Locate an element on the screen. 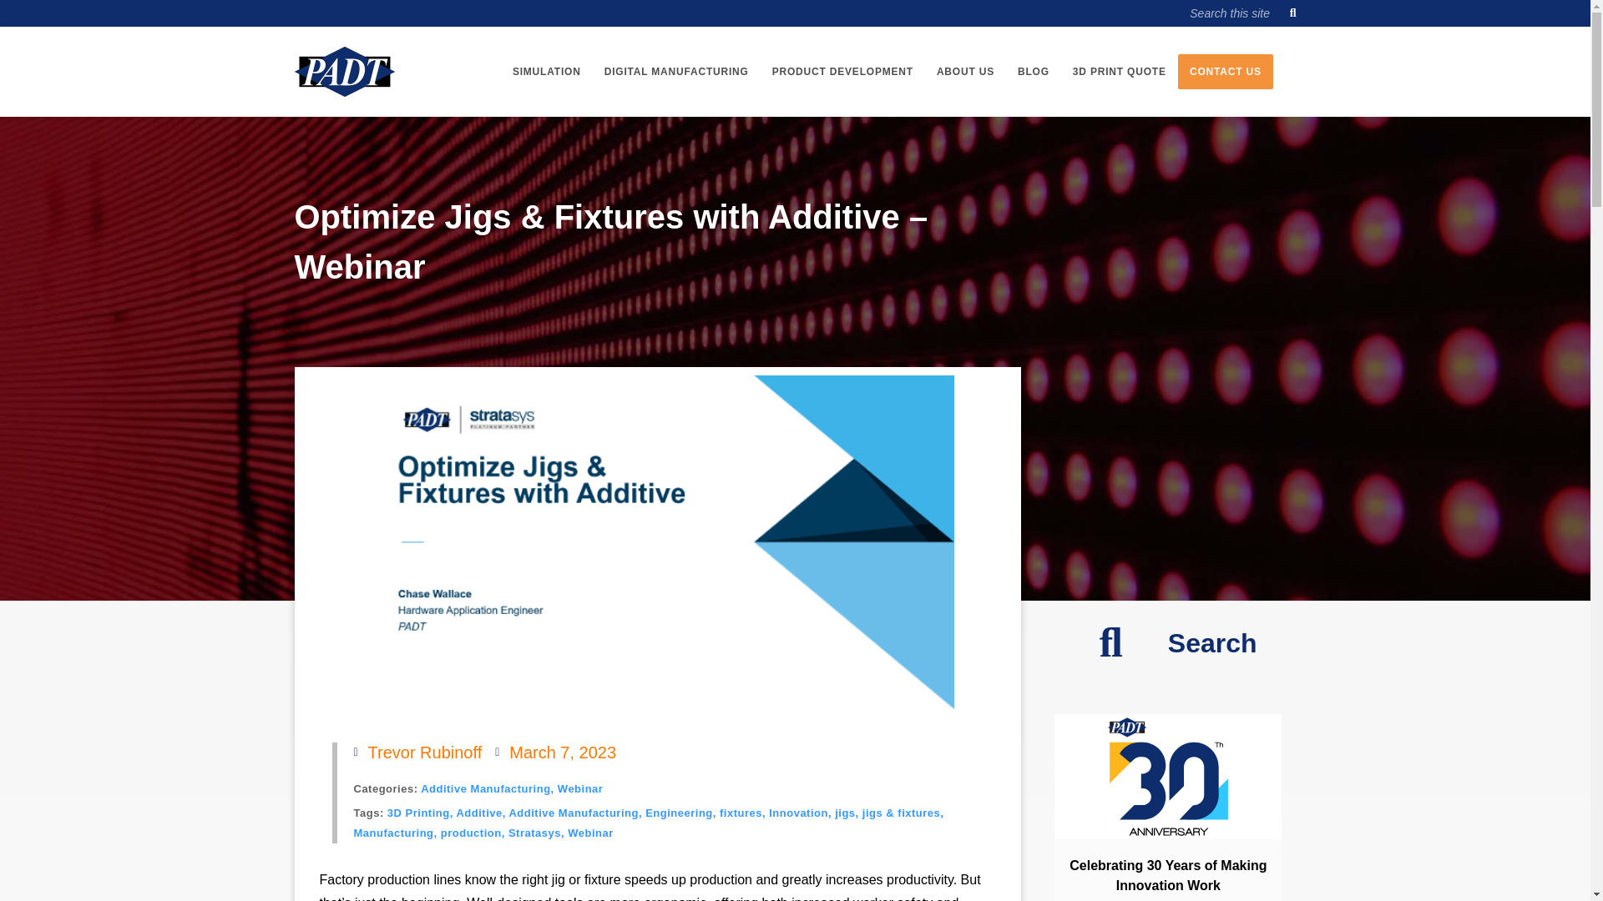 The height and width of the screenshot is (901, 1603). DIGITAL MANUFACTURING is located at coordinates (676, 71).